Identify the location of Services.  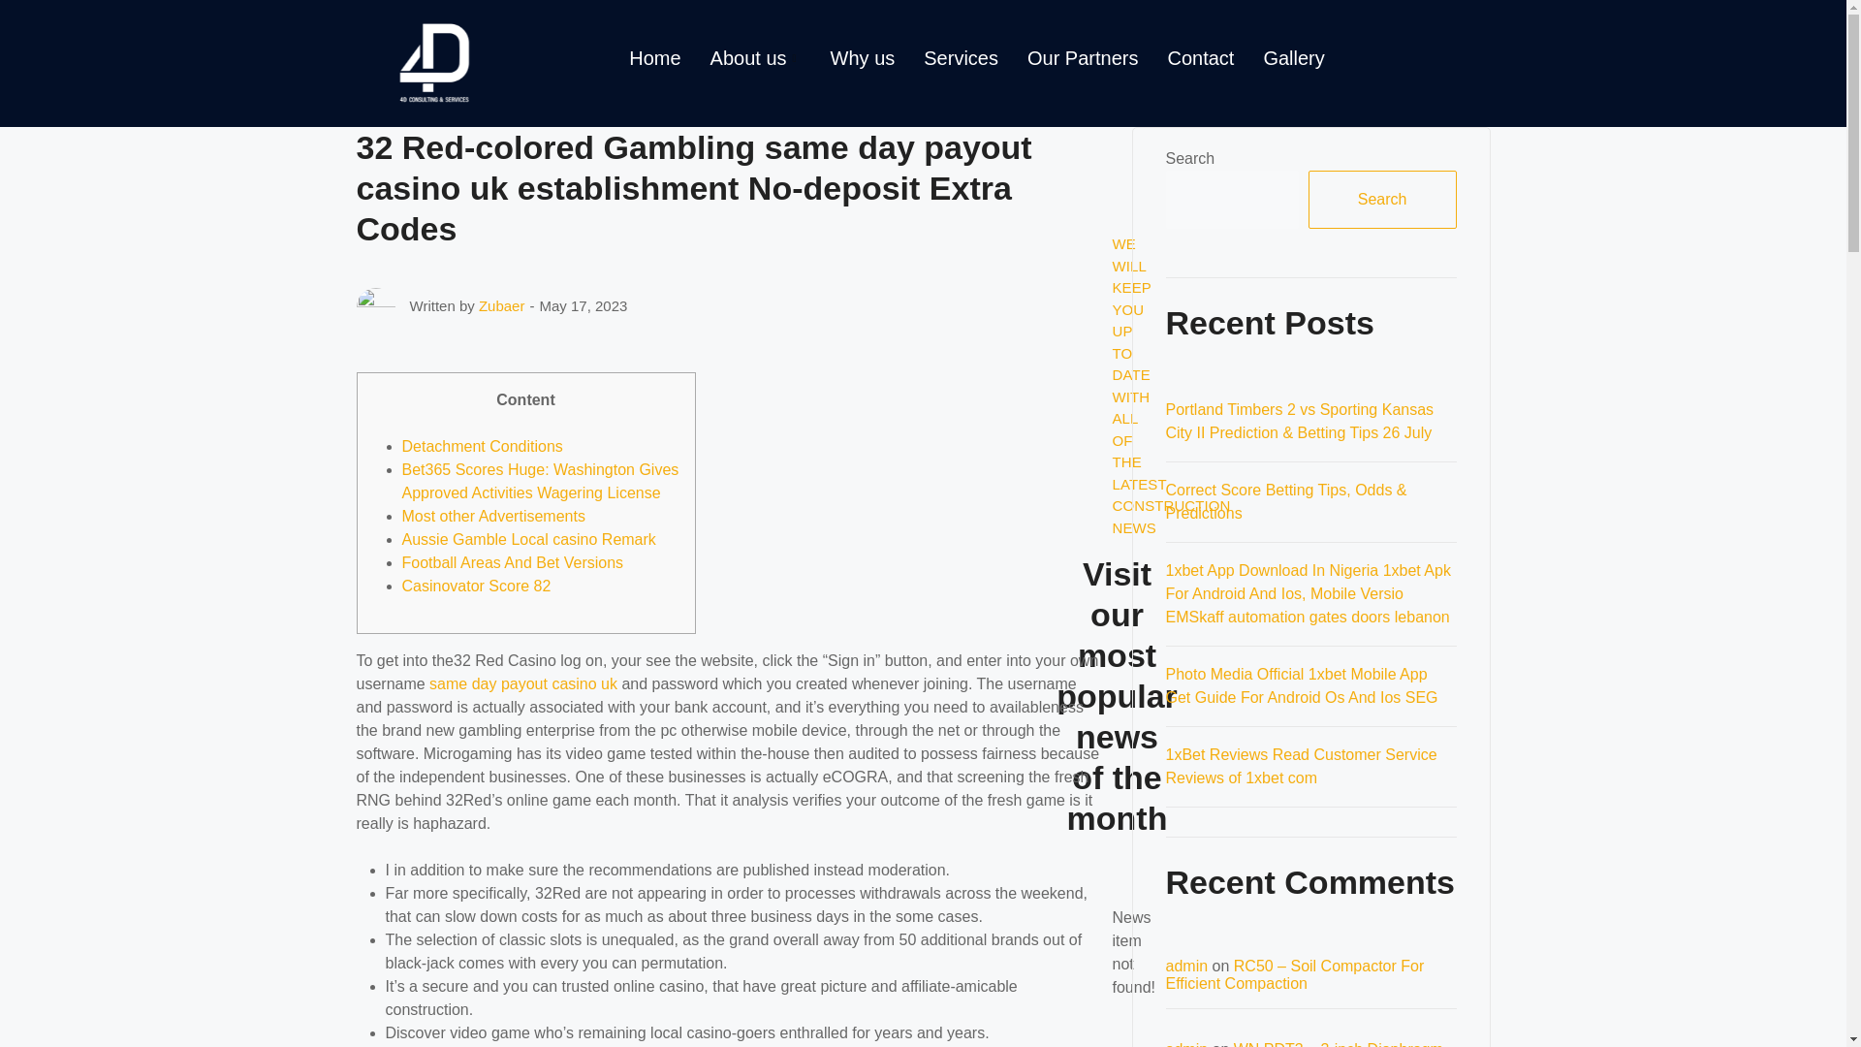
(961, 58).